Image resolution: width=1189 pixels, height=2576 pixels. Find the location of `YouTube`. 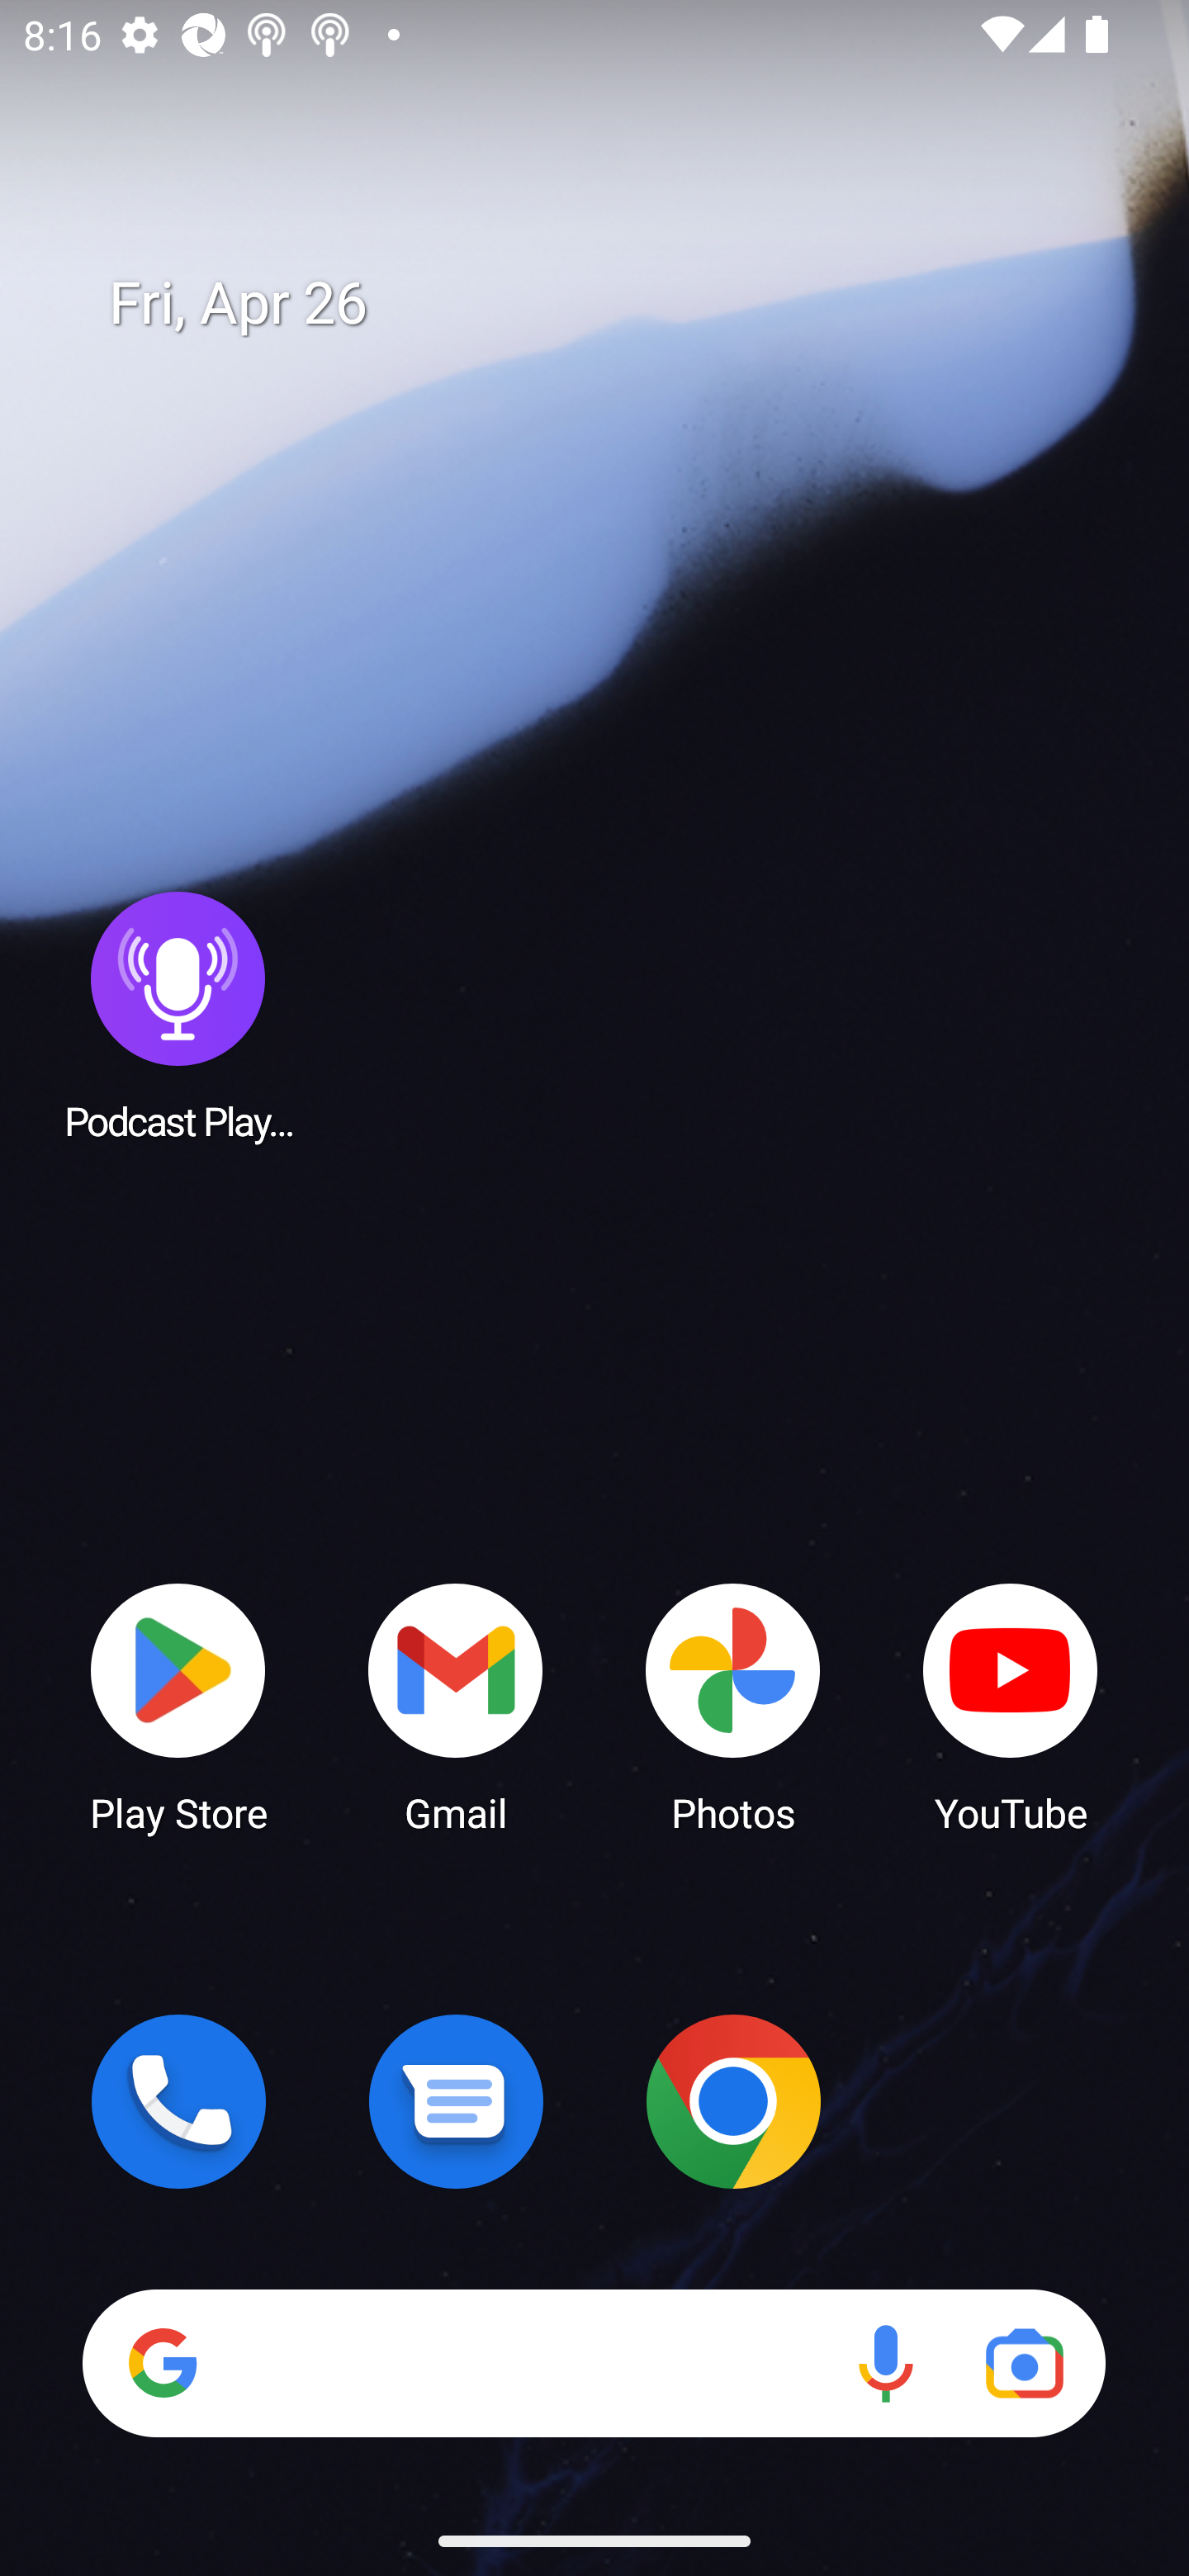

YouTube is located at coordinates (1011, 1706).